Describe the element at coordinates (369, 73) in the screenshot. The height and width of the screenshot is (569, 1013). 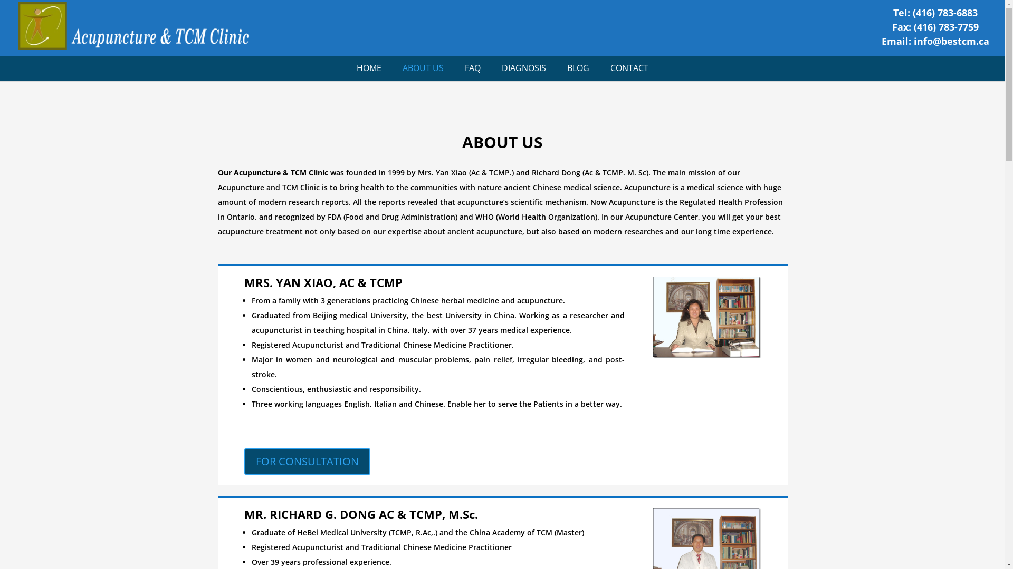
I see `HOME` at that location.